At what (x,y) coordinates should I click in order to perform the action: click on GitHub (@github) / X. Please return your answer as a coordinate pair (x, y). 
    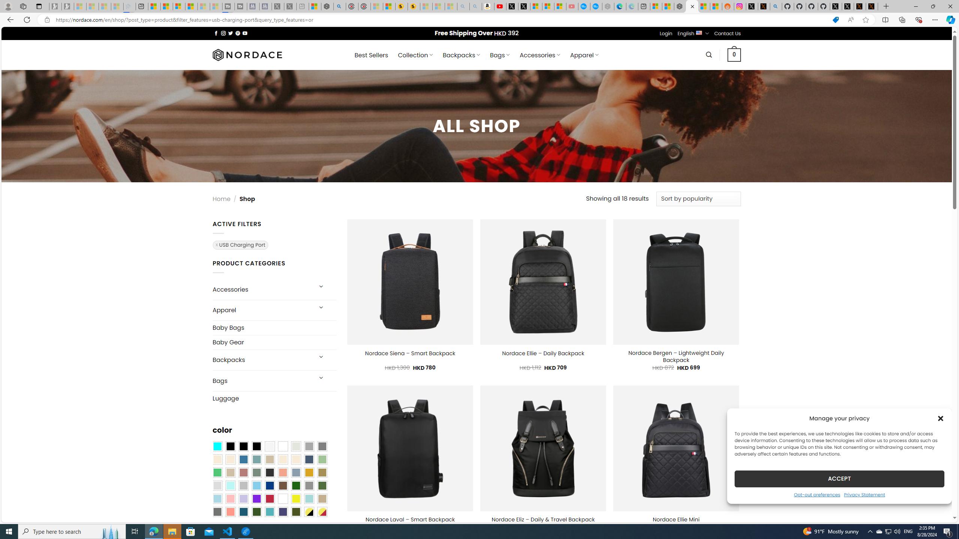
    Looking at the image, I should click on (848, 6).